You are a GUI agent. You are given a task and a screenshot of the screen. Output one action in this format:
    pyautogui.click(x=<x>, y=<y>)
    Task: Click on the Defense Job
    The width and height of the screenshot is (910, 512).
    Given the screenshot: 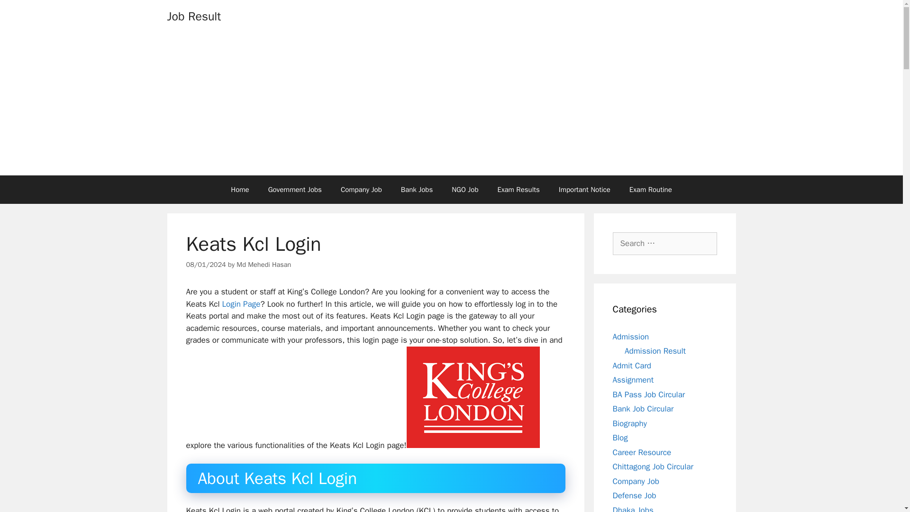 What is the action you would take?
    pyautogui.click(x=634, y=495)
    